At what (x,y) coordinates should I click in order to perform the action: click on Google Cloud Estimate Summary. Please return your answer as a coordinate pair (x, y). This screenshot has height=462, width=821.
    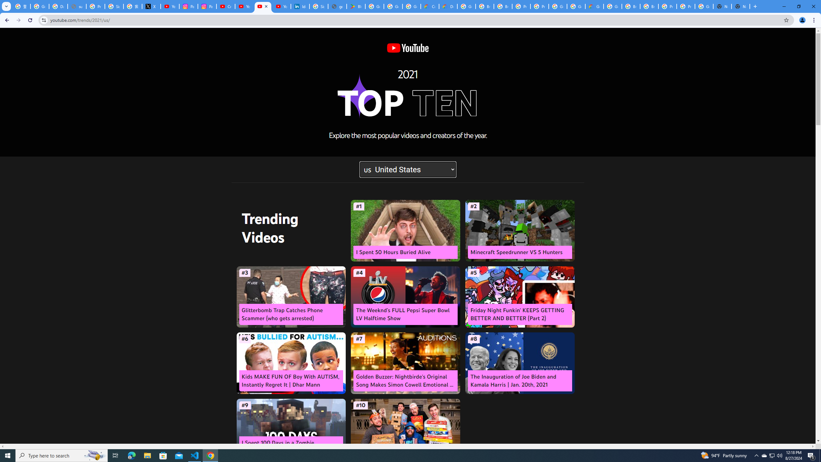
    Looking at the image, I should click on (594, 6).